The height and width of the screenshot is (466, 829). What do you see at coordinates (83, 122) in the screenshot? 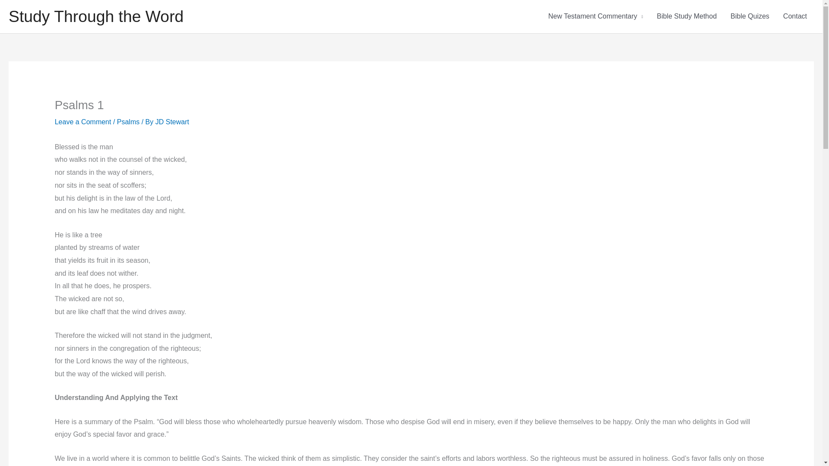
I see `Leave a Comment` at bounding box center [83, 122].